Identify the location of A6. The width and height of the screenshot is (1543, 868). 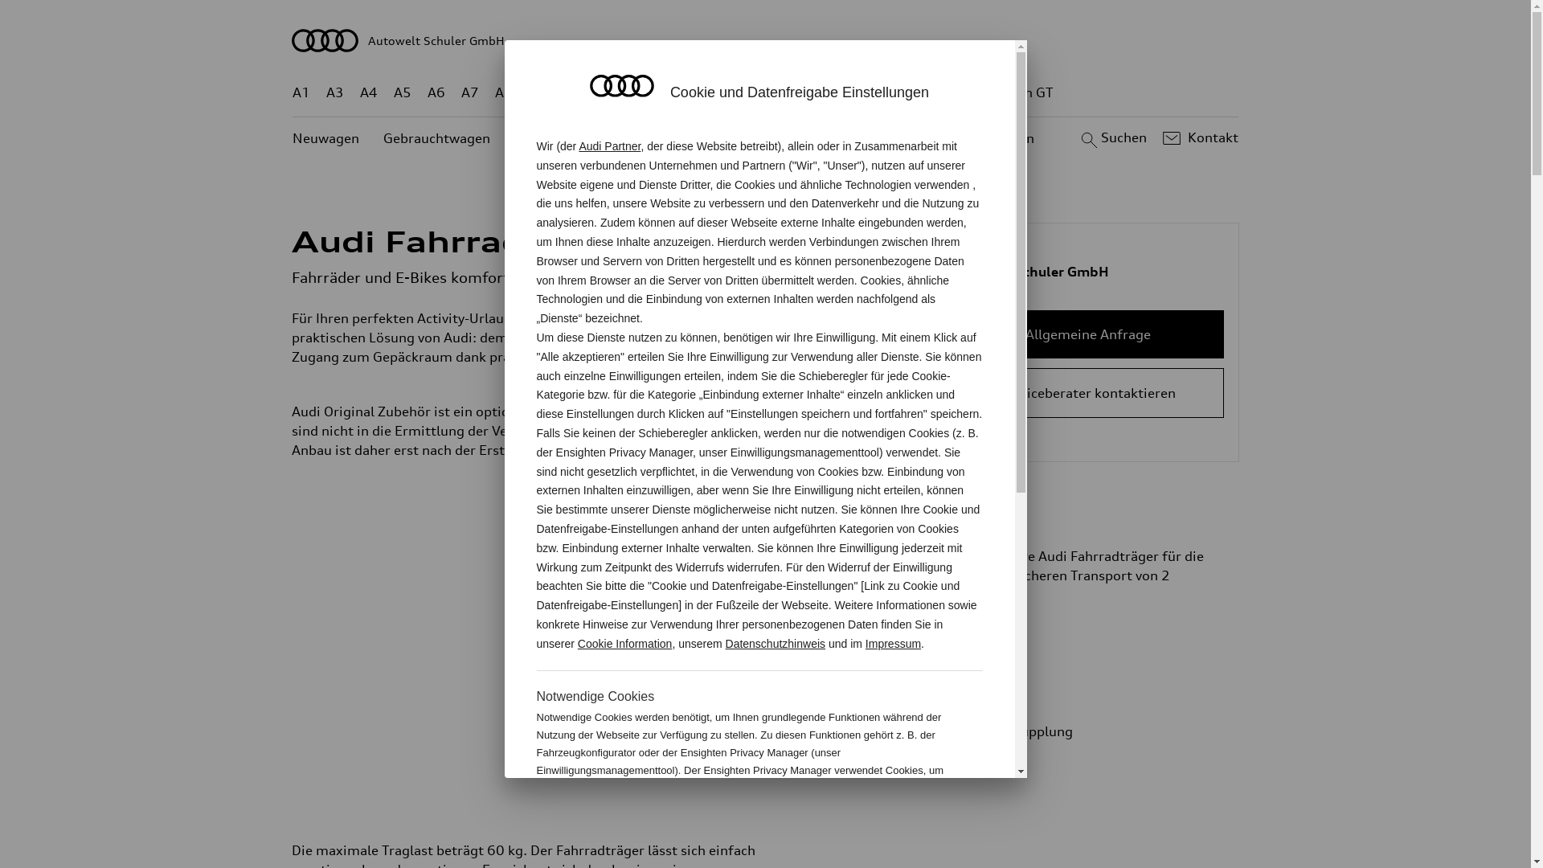
(436, 93).